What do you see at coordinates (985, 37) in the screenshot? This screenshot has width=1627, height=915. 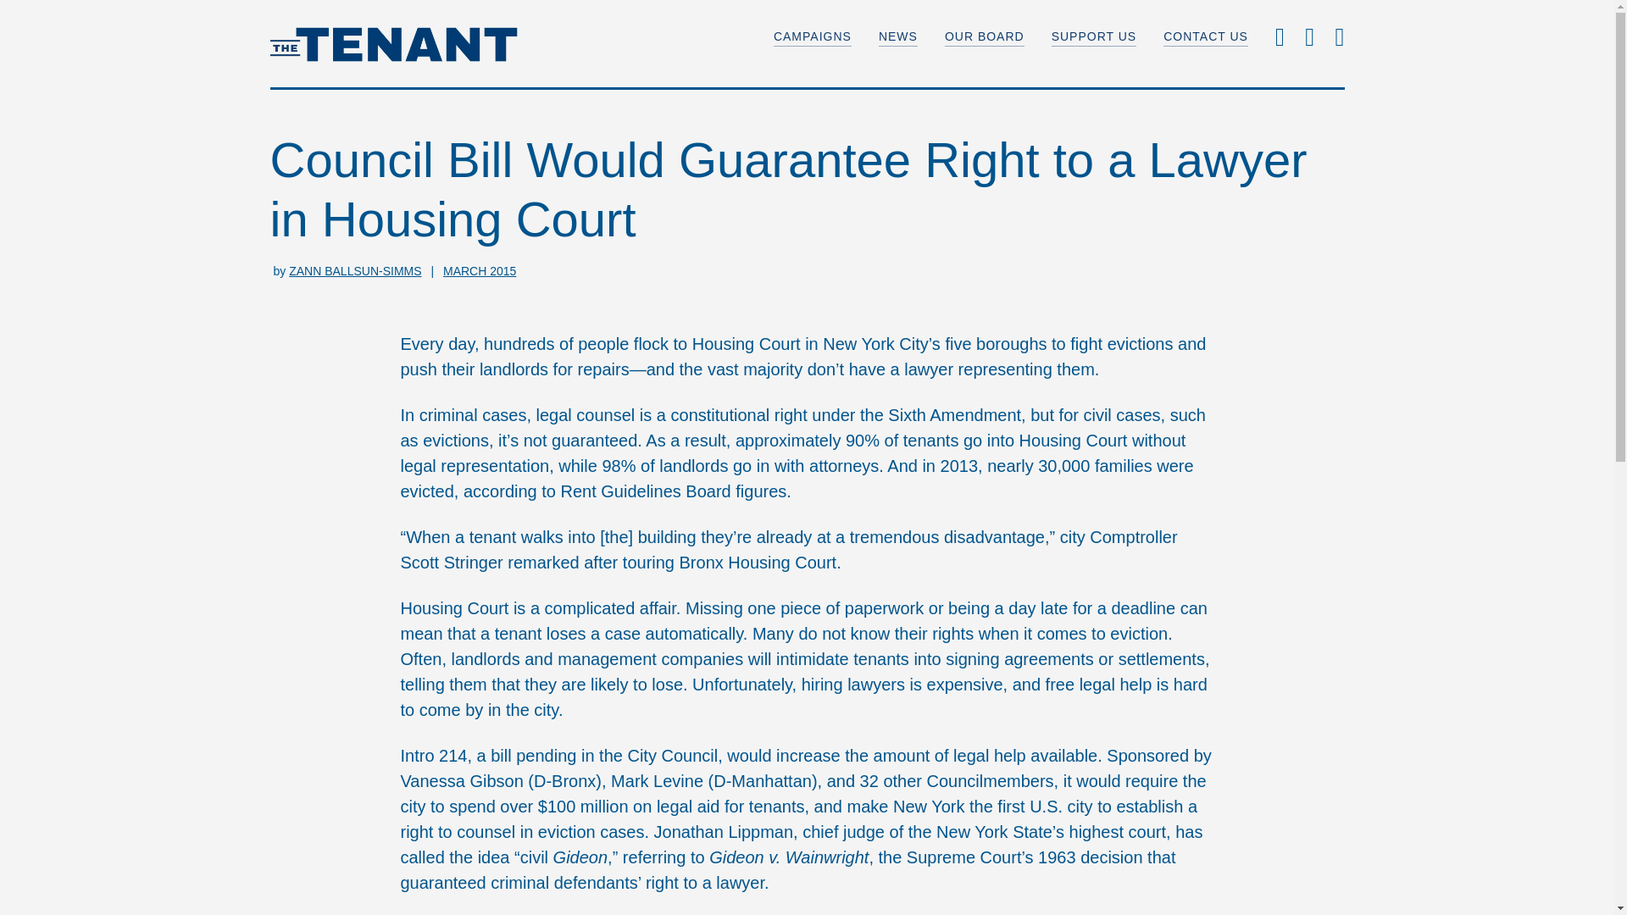 I see `OUR BOARD` at bounding box center [985, 37].